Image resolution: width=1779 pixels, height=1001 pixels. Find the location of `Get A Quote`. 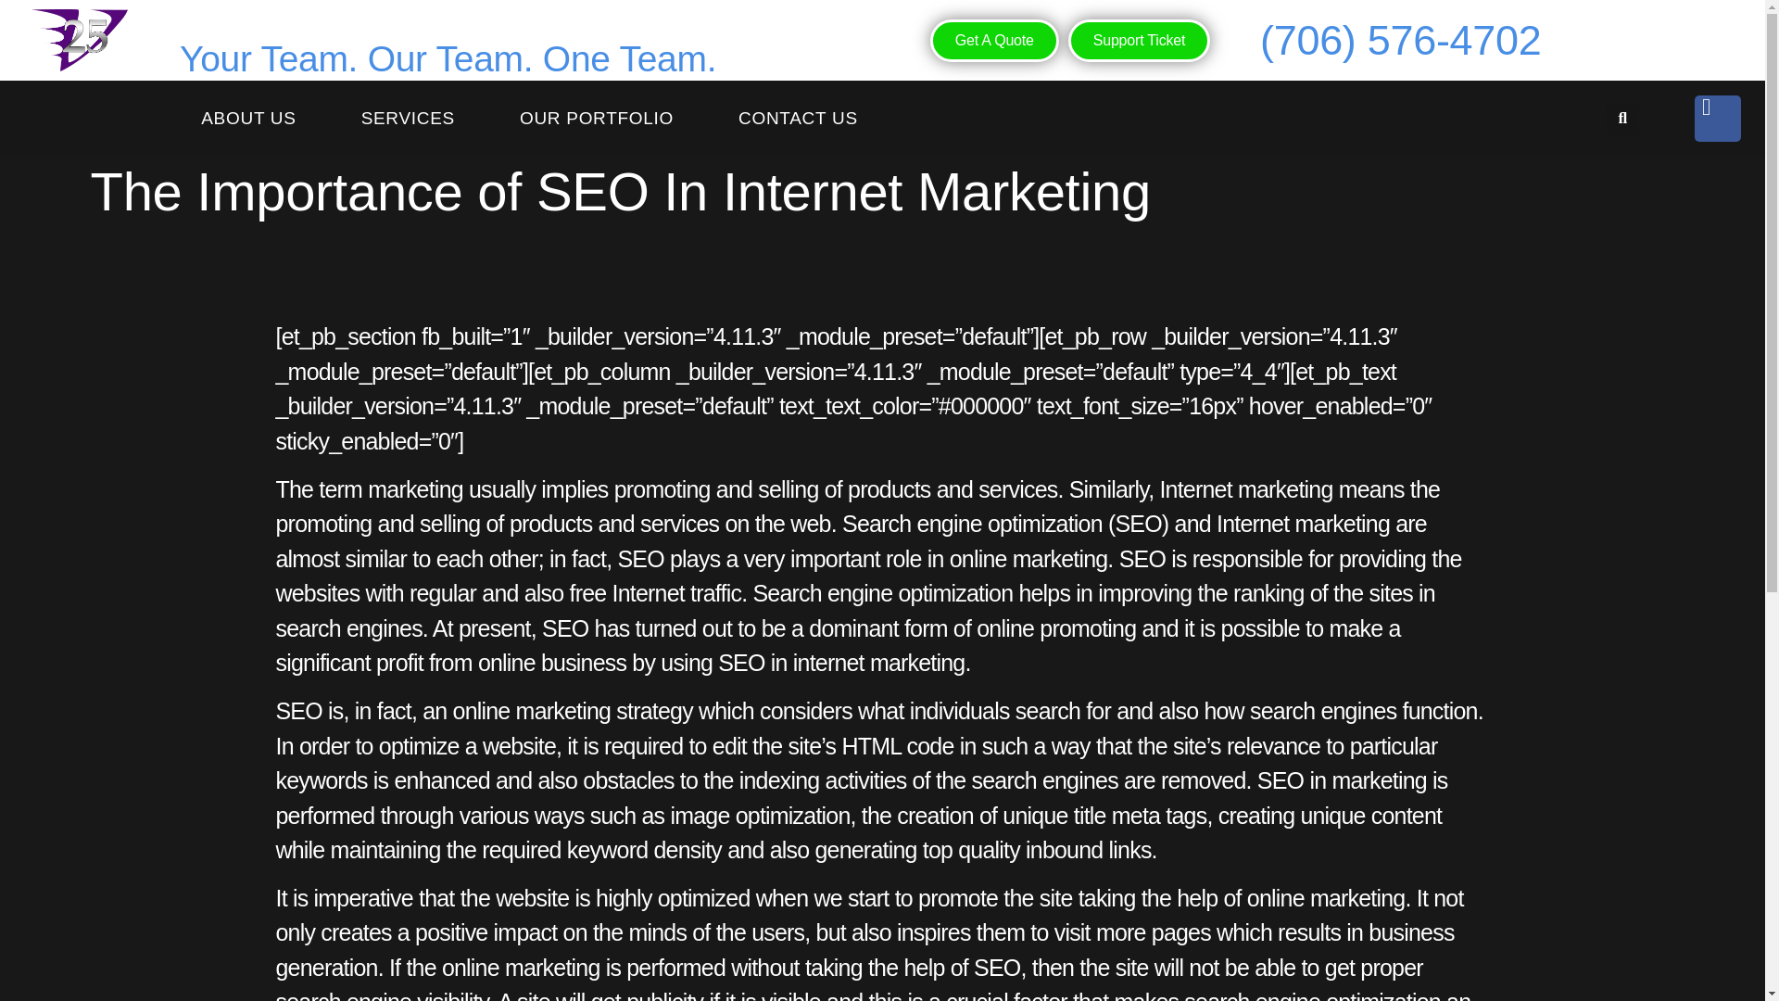

Get A Quote is located at coordinates (994, 40).